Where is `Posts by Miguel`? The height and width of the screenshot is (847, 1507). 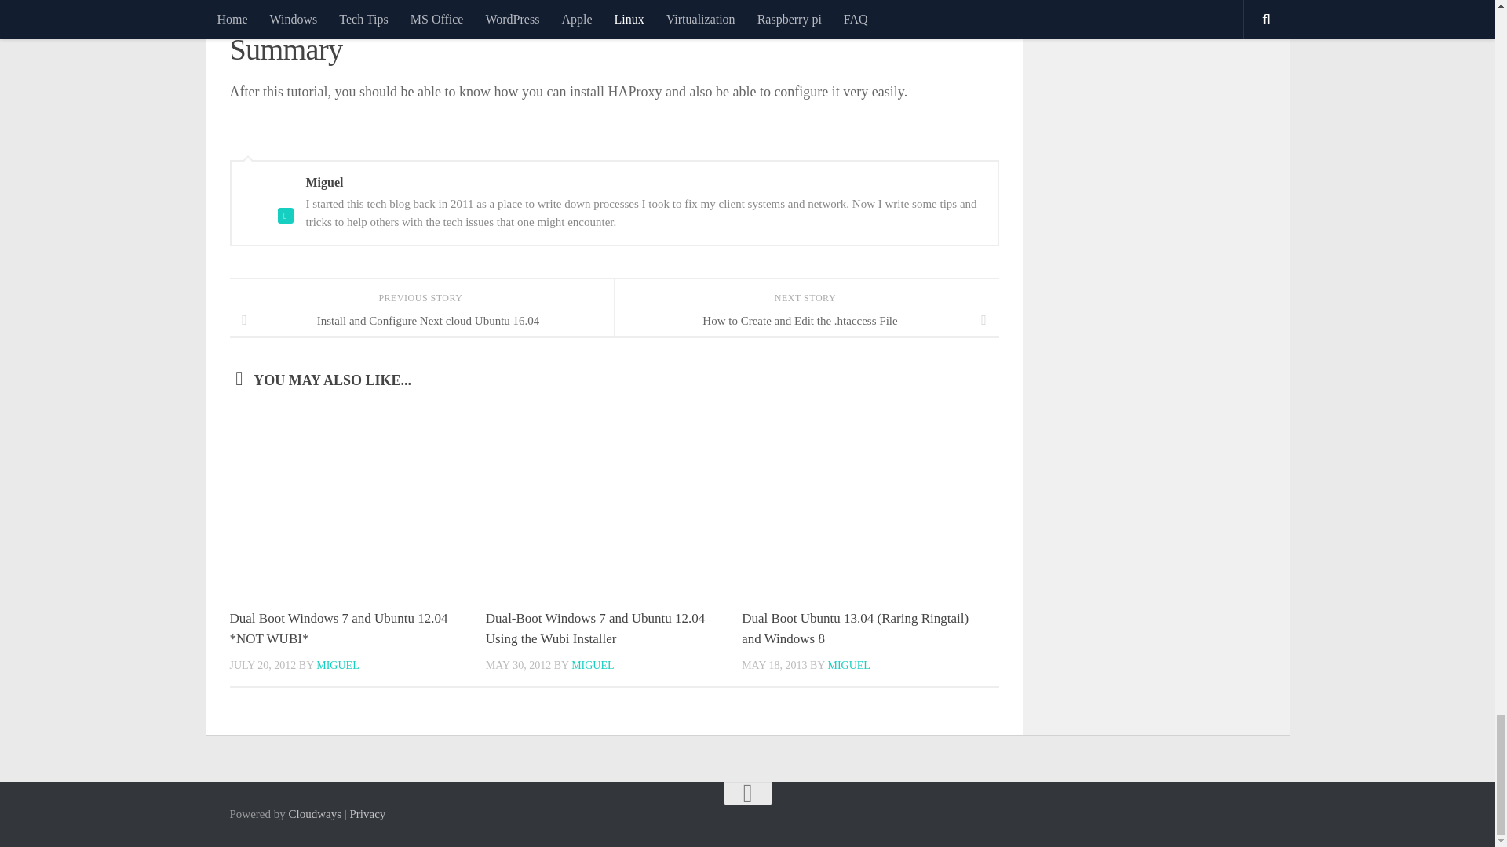 Posts by Miguel is located at coordinates (338, 665).